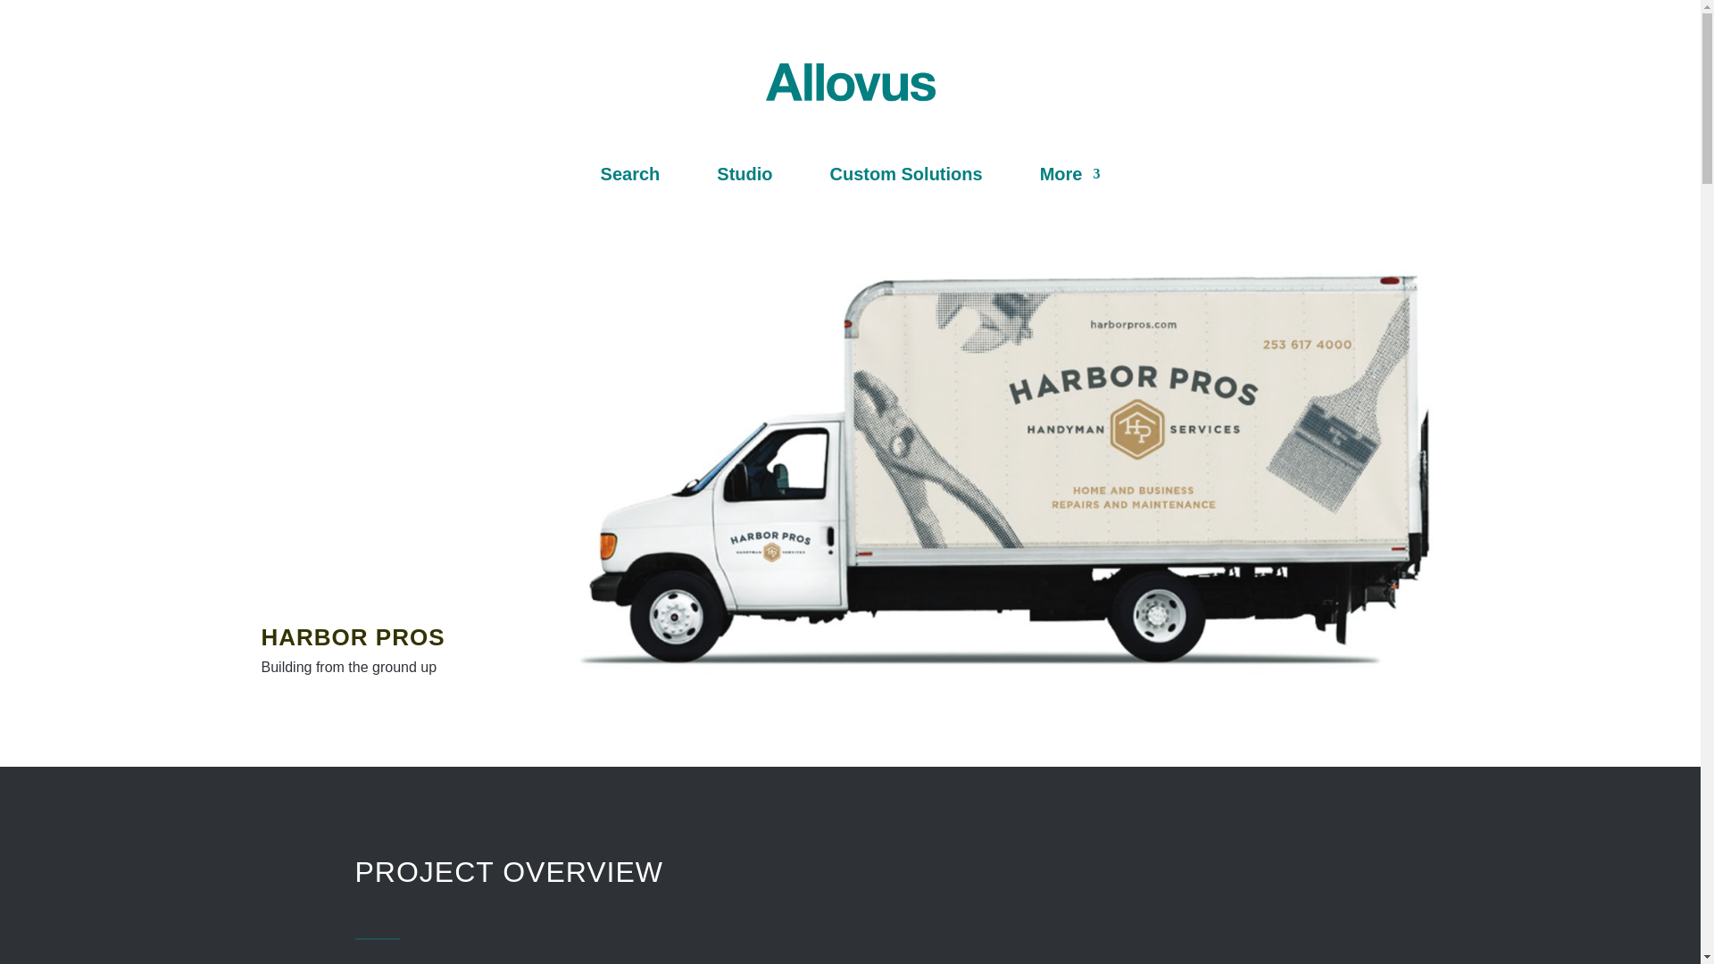 This screenshot has height=964, width=1714. What do you see at coordinates (745, 177) in the screenshot?
I see `Studio` at bounding box center [745, 177].